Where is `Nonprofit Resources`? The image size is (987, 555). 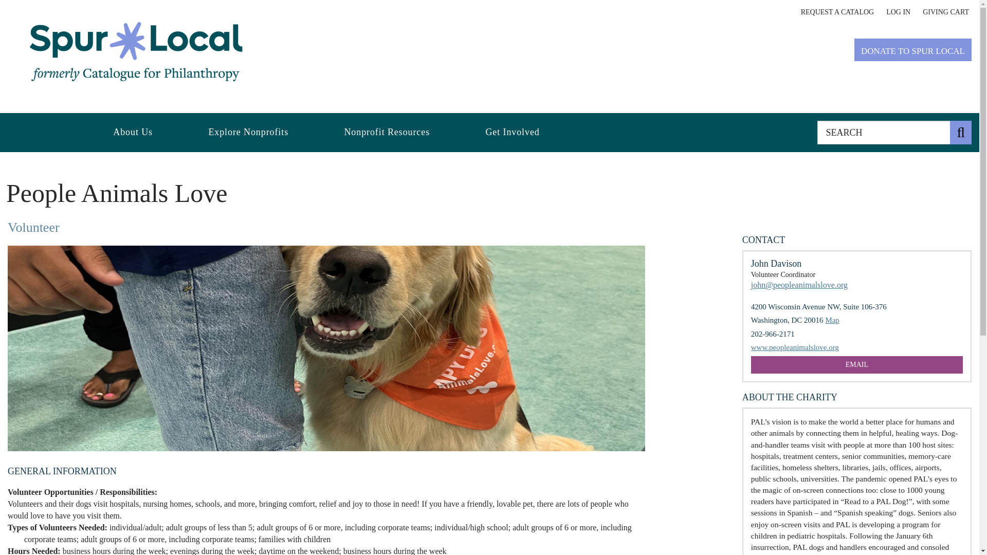 Nonprofit Resources is located at coordinates (387, 133).